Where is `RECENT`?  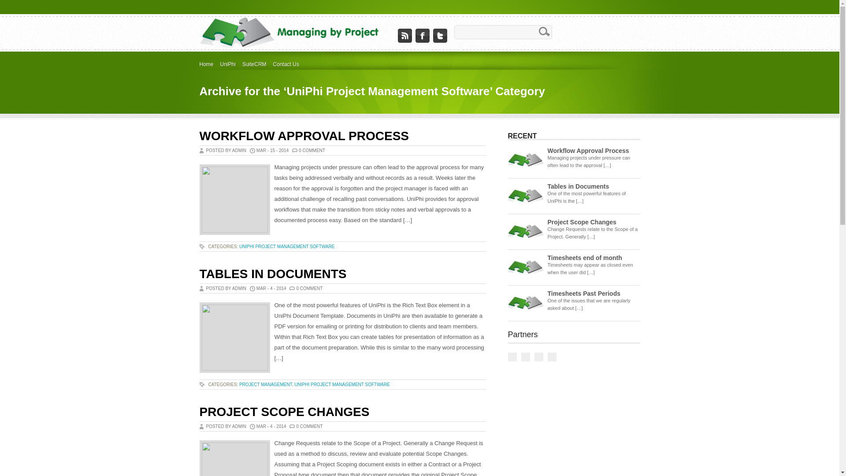 RECENT is located at coordinates (530, 136).